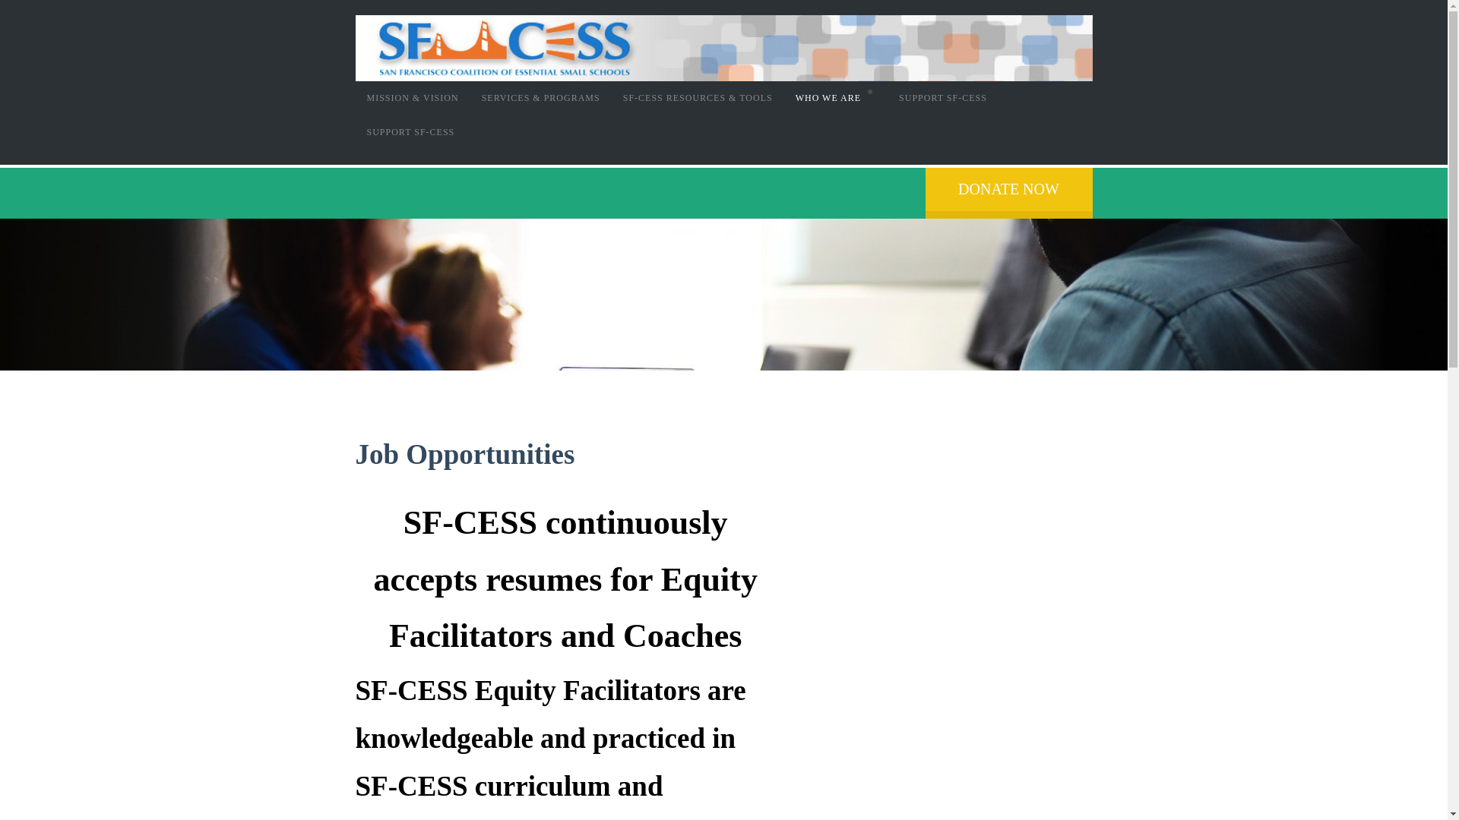 The width and height of the screenshot is (1459, 820). I want to click on SF-CESS NETWORK, so click(836, 303).